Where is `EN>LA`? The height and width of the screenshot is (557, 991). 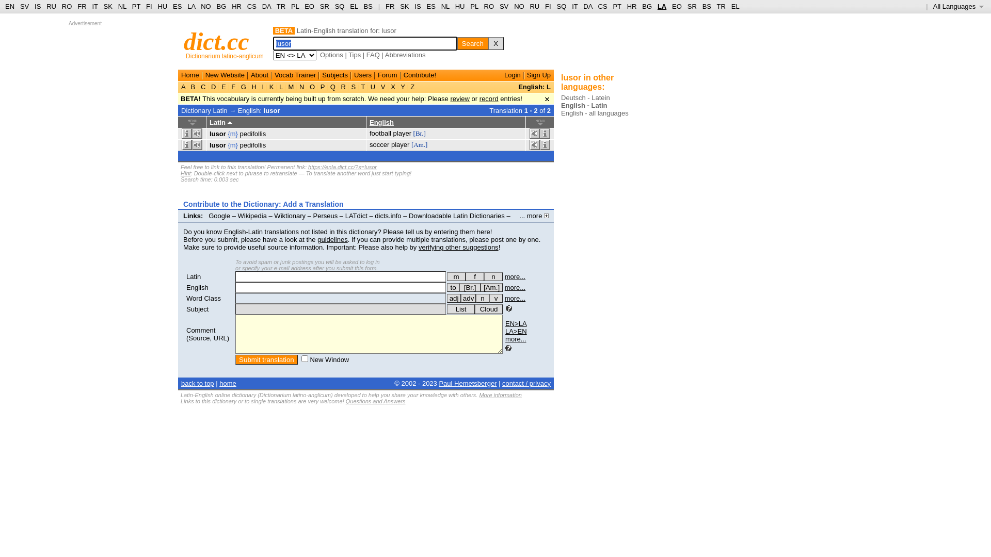
EN>LA is located at coordinates (516, 323).